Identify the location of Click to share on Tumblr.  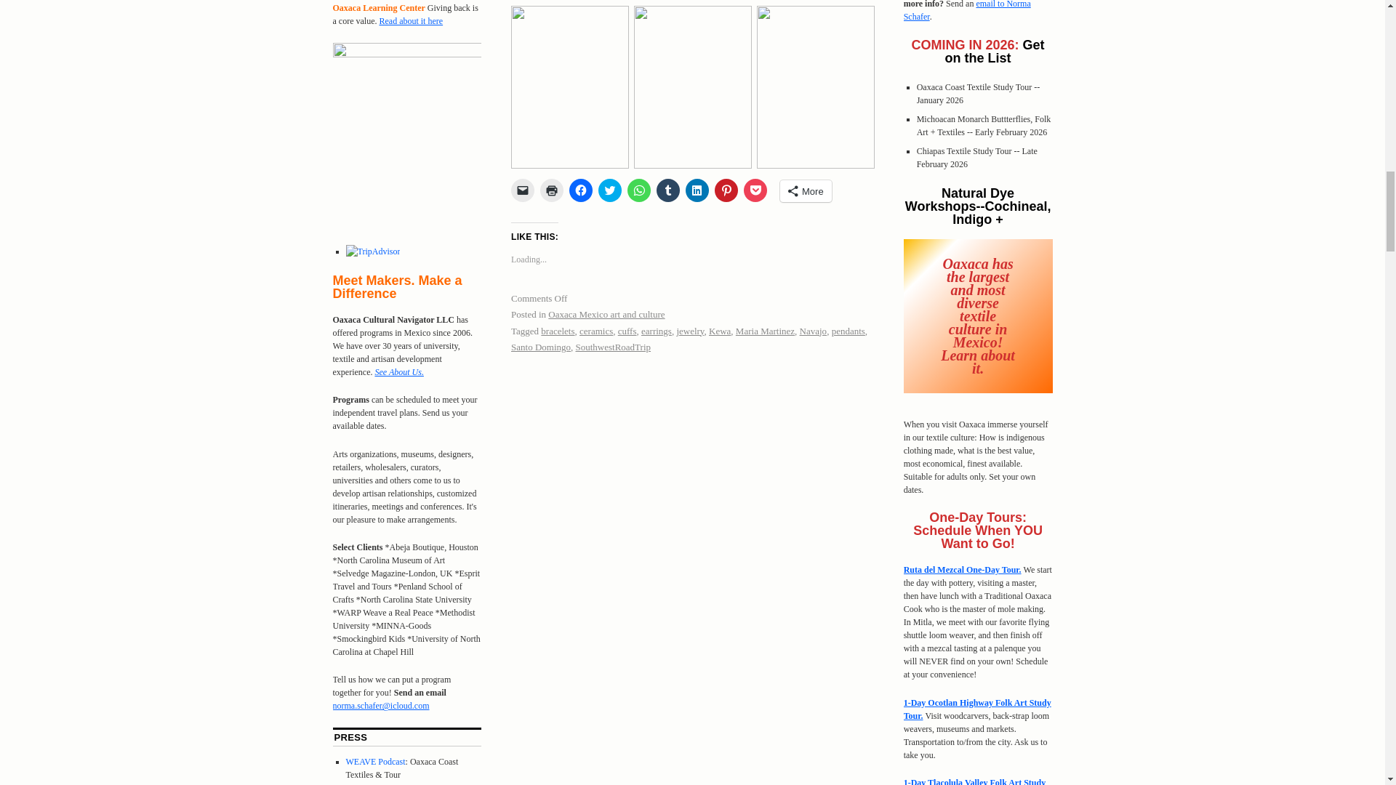
(667, 190).